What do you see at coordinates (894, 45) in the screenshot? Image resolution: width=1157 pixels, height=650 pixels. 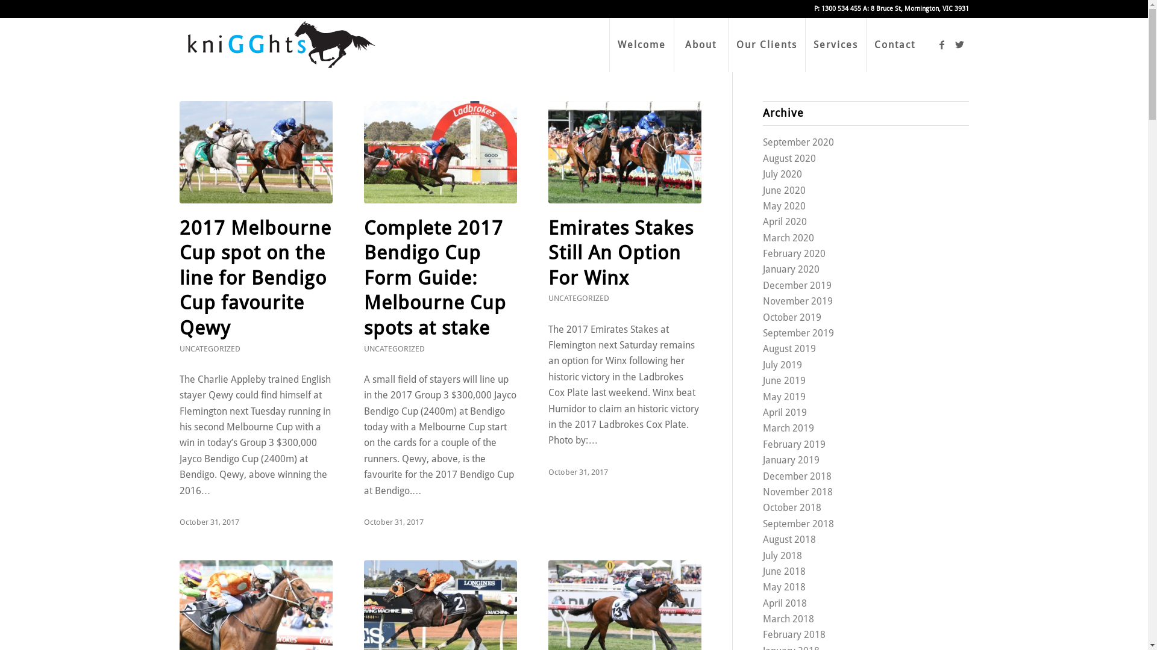 I see `Contact` at bounding box center [894, 45].